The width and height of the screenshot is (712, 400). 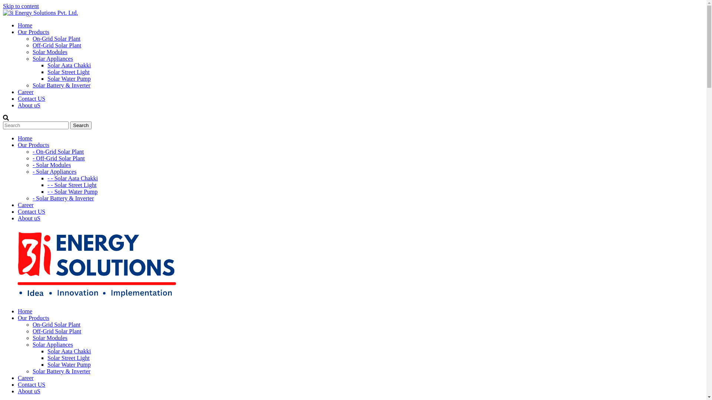 What do you see at coordinates (73, 191) in the screenshot?
I see `- - Solar Water Pump` at bounding box center [73, 191].